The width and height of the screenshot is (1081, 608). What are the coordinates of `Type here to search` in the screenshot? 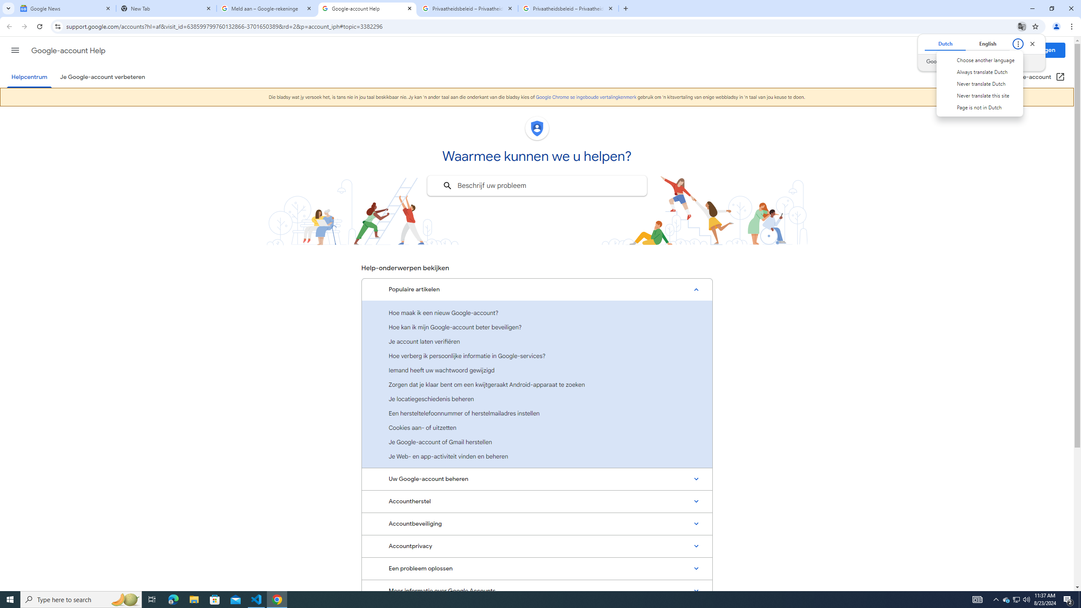 It's located at (979, 72).